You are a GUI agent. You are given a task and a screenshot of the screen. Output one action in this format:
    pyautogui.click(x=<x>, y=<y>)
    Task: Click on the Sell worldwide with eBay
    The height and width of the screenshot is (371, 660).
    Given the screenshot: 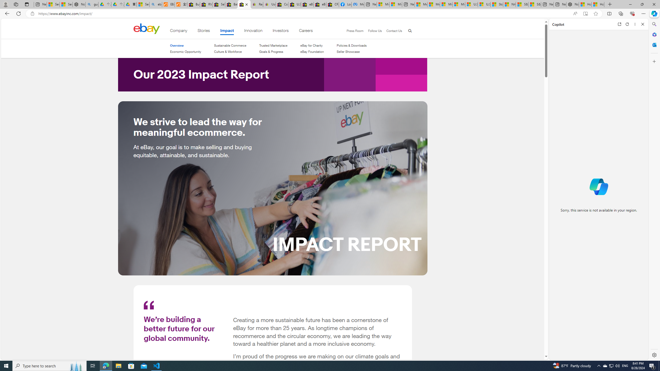 What is the action you would take?
    pyautogui.click(x=219, y=4)
    